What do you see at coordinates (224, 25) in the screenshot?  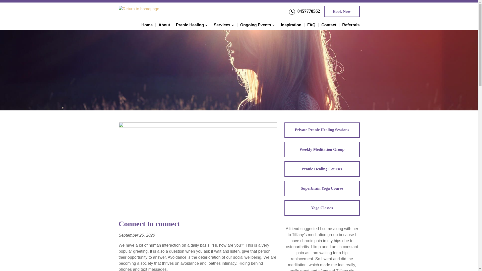 I see `Services` at bounding box center [224, 25].